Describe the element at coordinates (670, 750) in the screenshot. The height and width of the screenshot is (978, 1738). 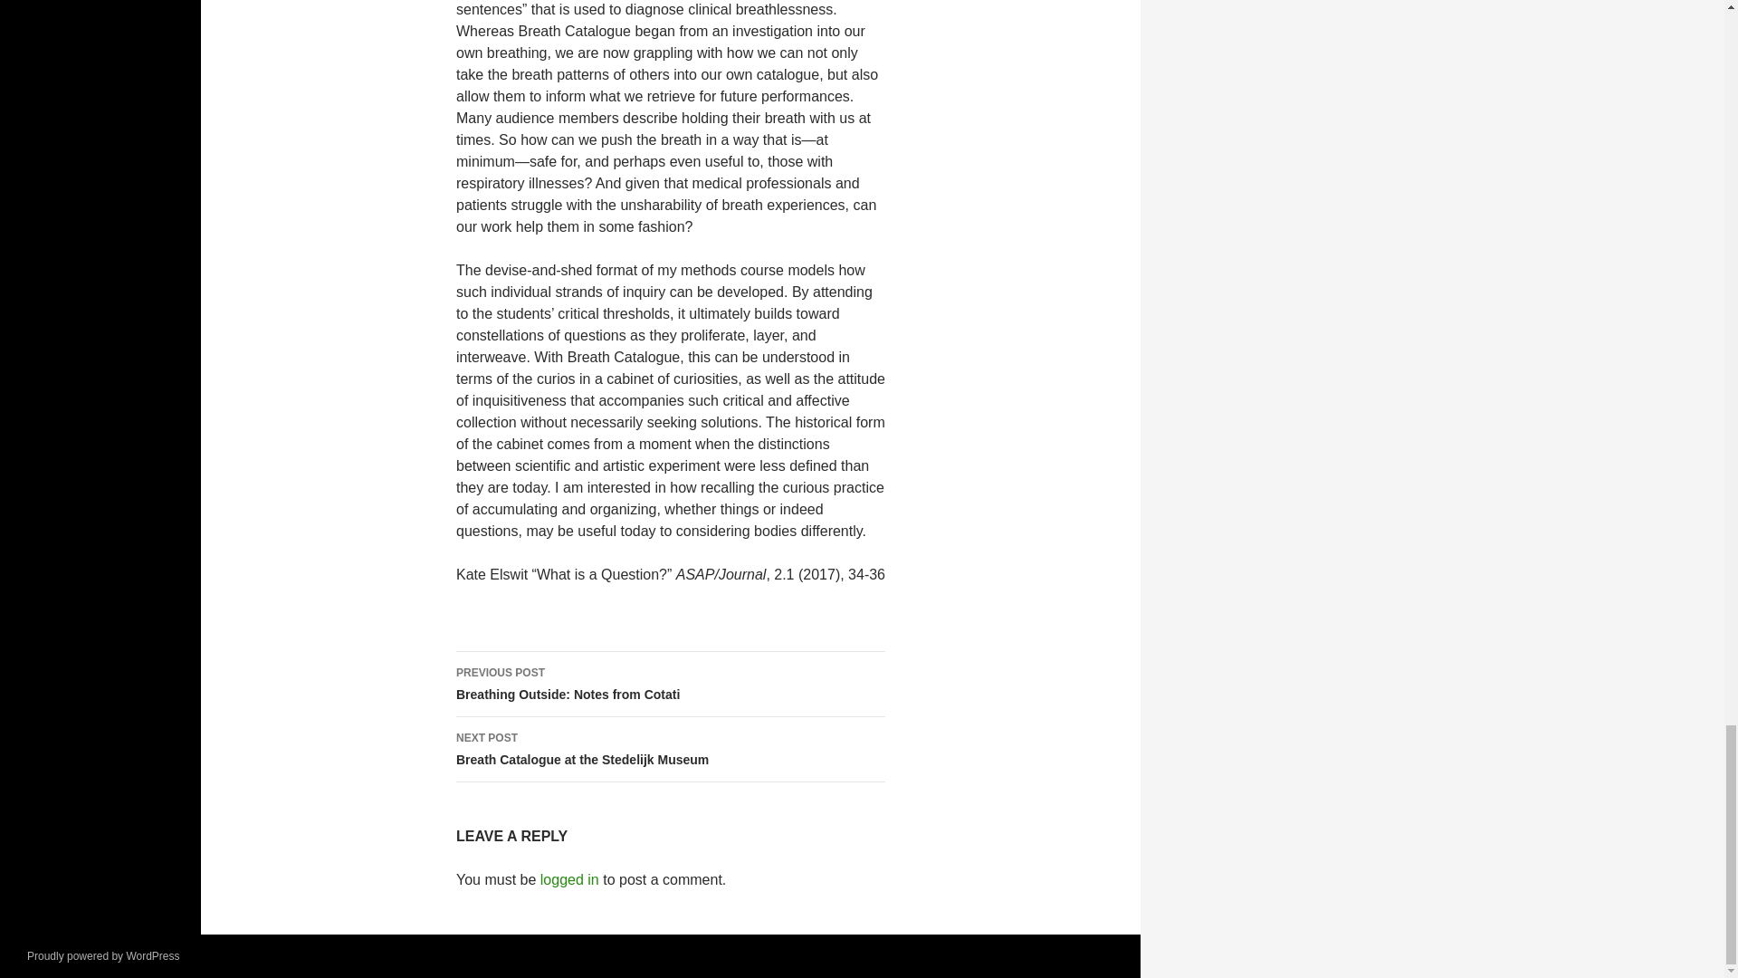
I see `logged in` at that location.